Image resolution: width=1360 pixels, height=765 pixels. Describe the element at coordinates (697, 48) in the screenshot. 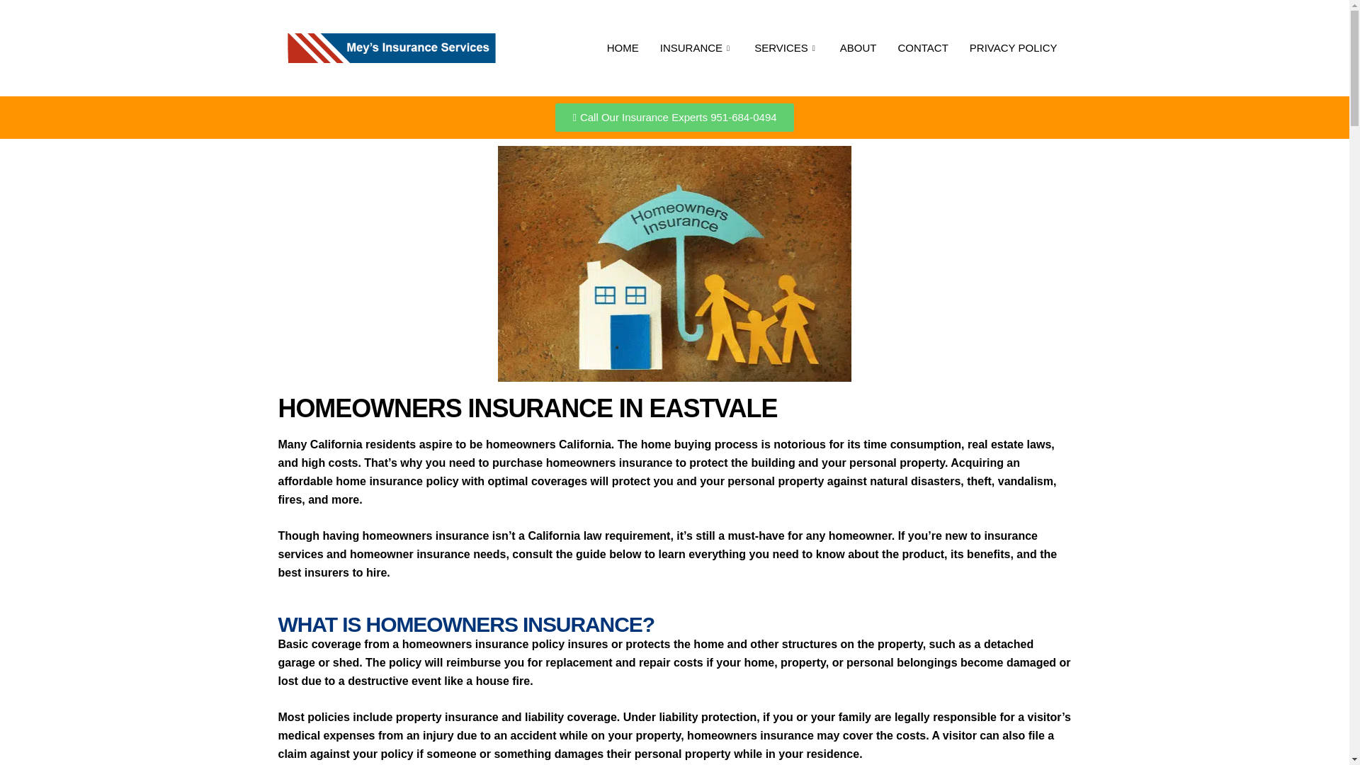

I see `INSURANCE` at that location.